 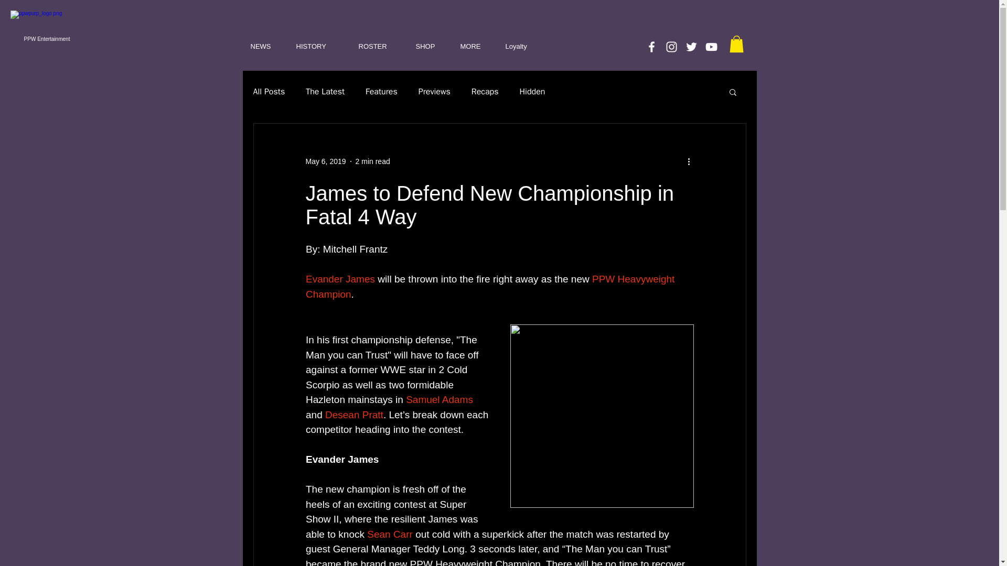 What do you see at coordinates (475, 46) in the screenshot?
I see `MORE` at bounding box center [475, 46].